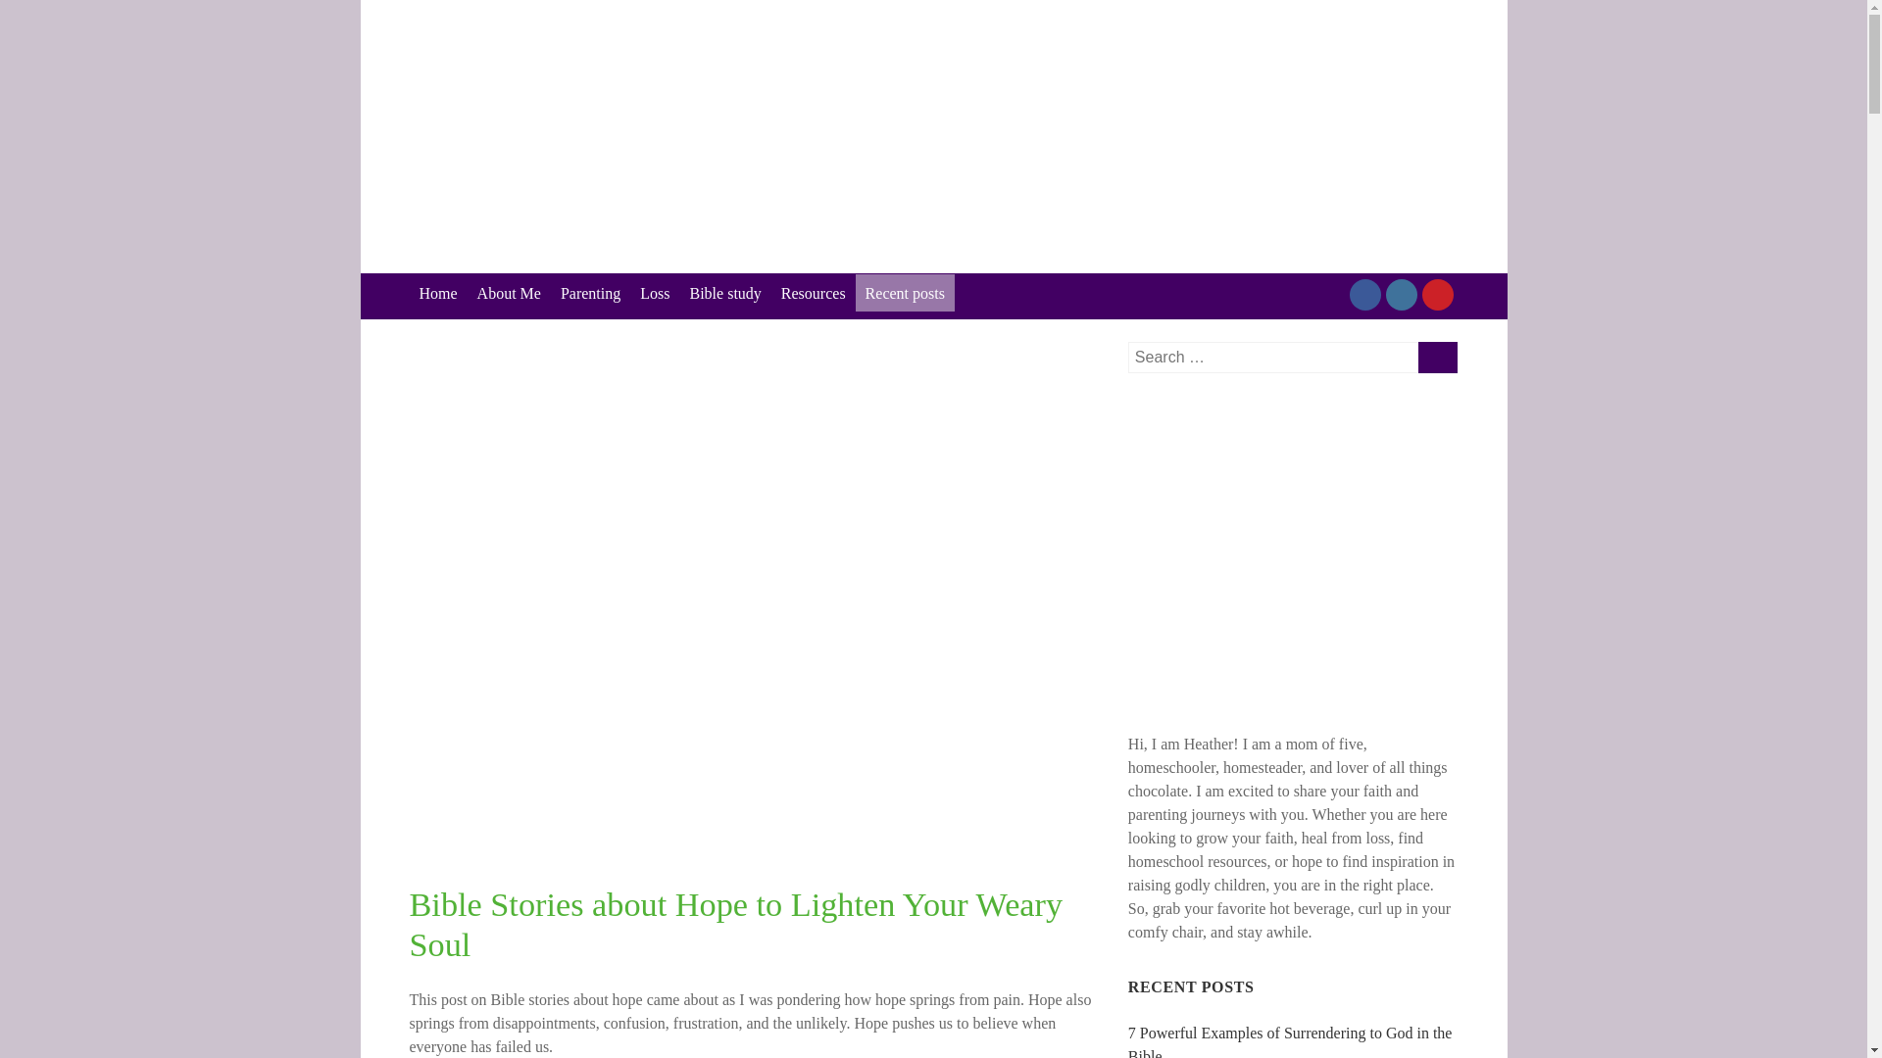 This screenshot has height=1058, width=1882. What do you see at coordinates (438, 292) in the screenshot?
I see `Home` at bounding box center [438, 292].